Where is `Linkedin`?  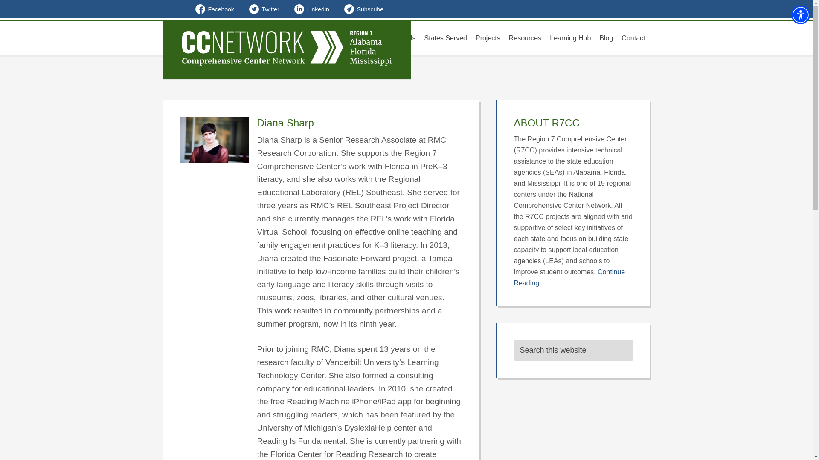
Linkedin is located at coordinates (311, 9).